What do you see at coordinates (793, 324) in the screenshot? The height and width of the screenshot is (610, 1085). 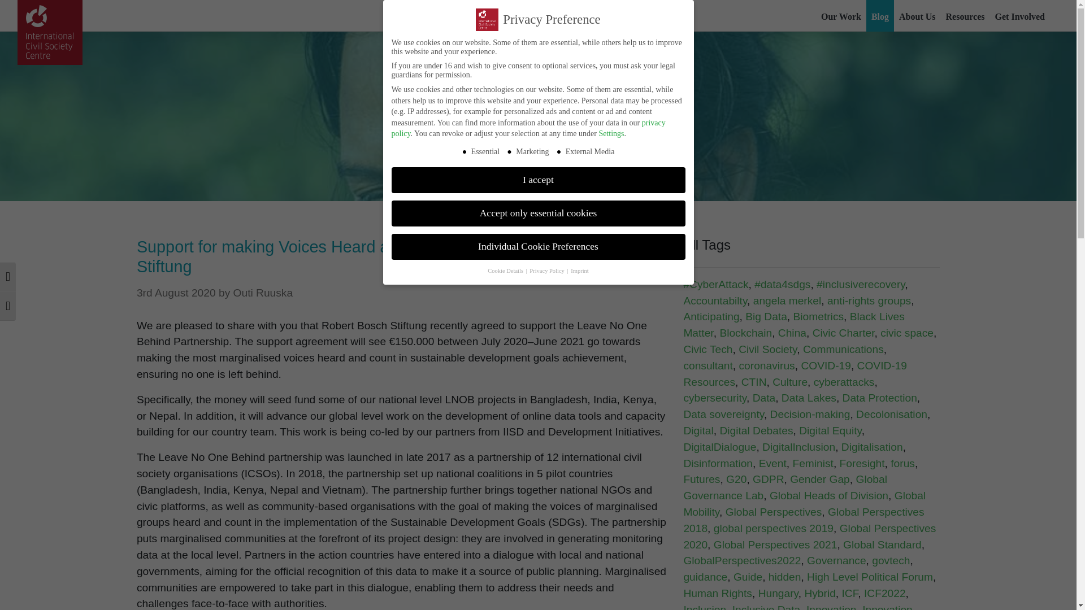 I see `Black Lives Matter` at bounding box center [793, 324].